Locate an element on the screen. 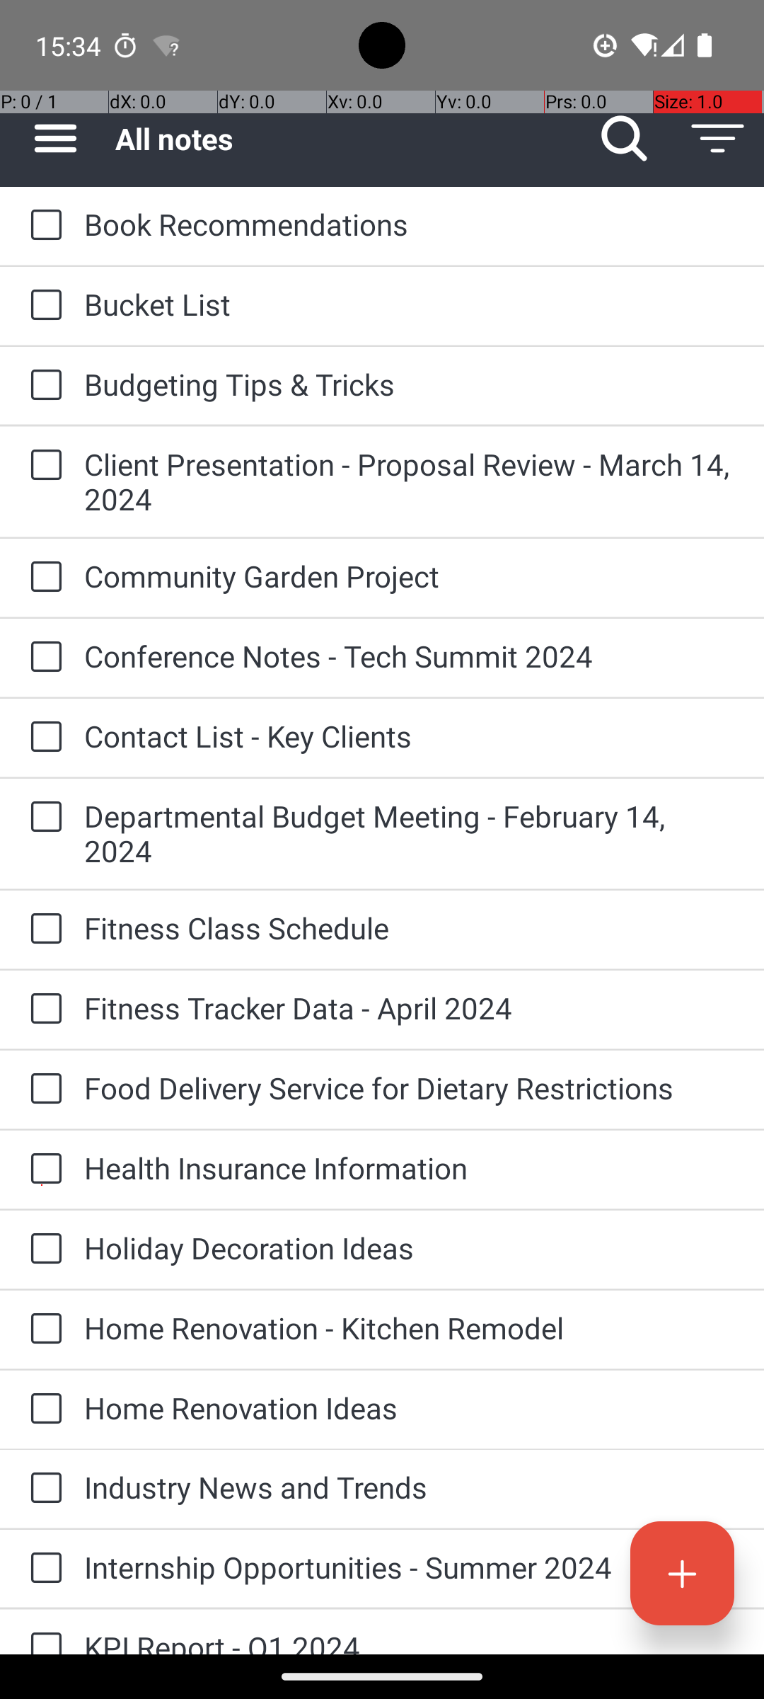 This screenshot has width=764, height=1699. to-do: Conference Notes - Tech Summit 2024 is located at coordinates (42, 657).